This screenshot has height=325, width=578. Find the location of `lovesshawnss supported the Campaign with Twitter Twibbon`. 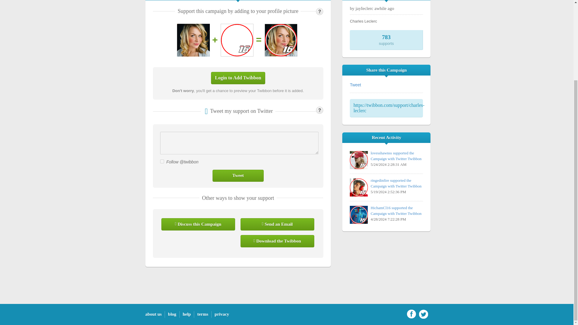

lovesshawnss supported the Campaign with Twitter Twibbon is located at coordinates (396, 156).